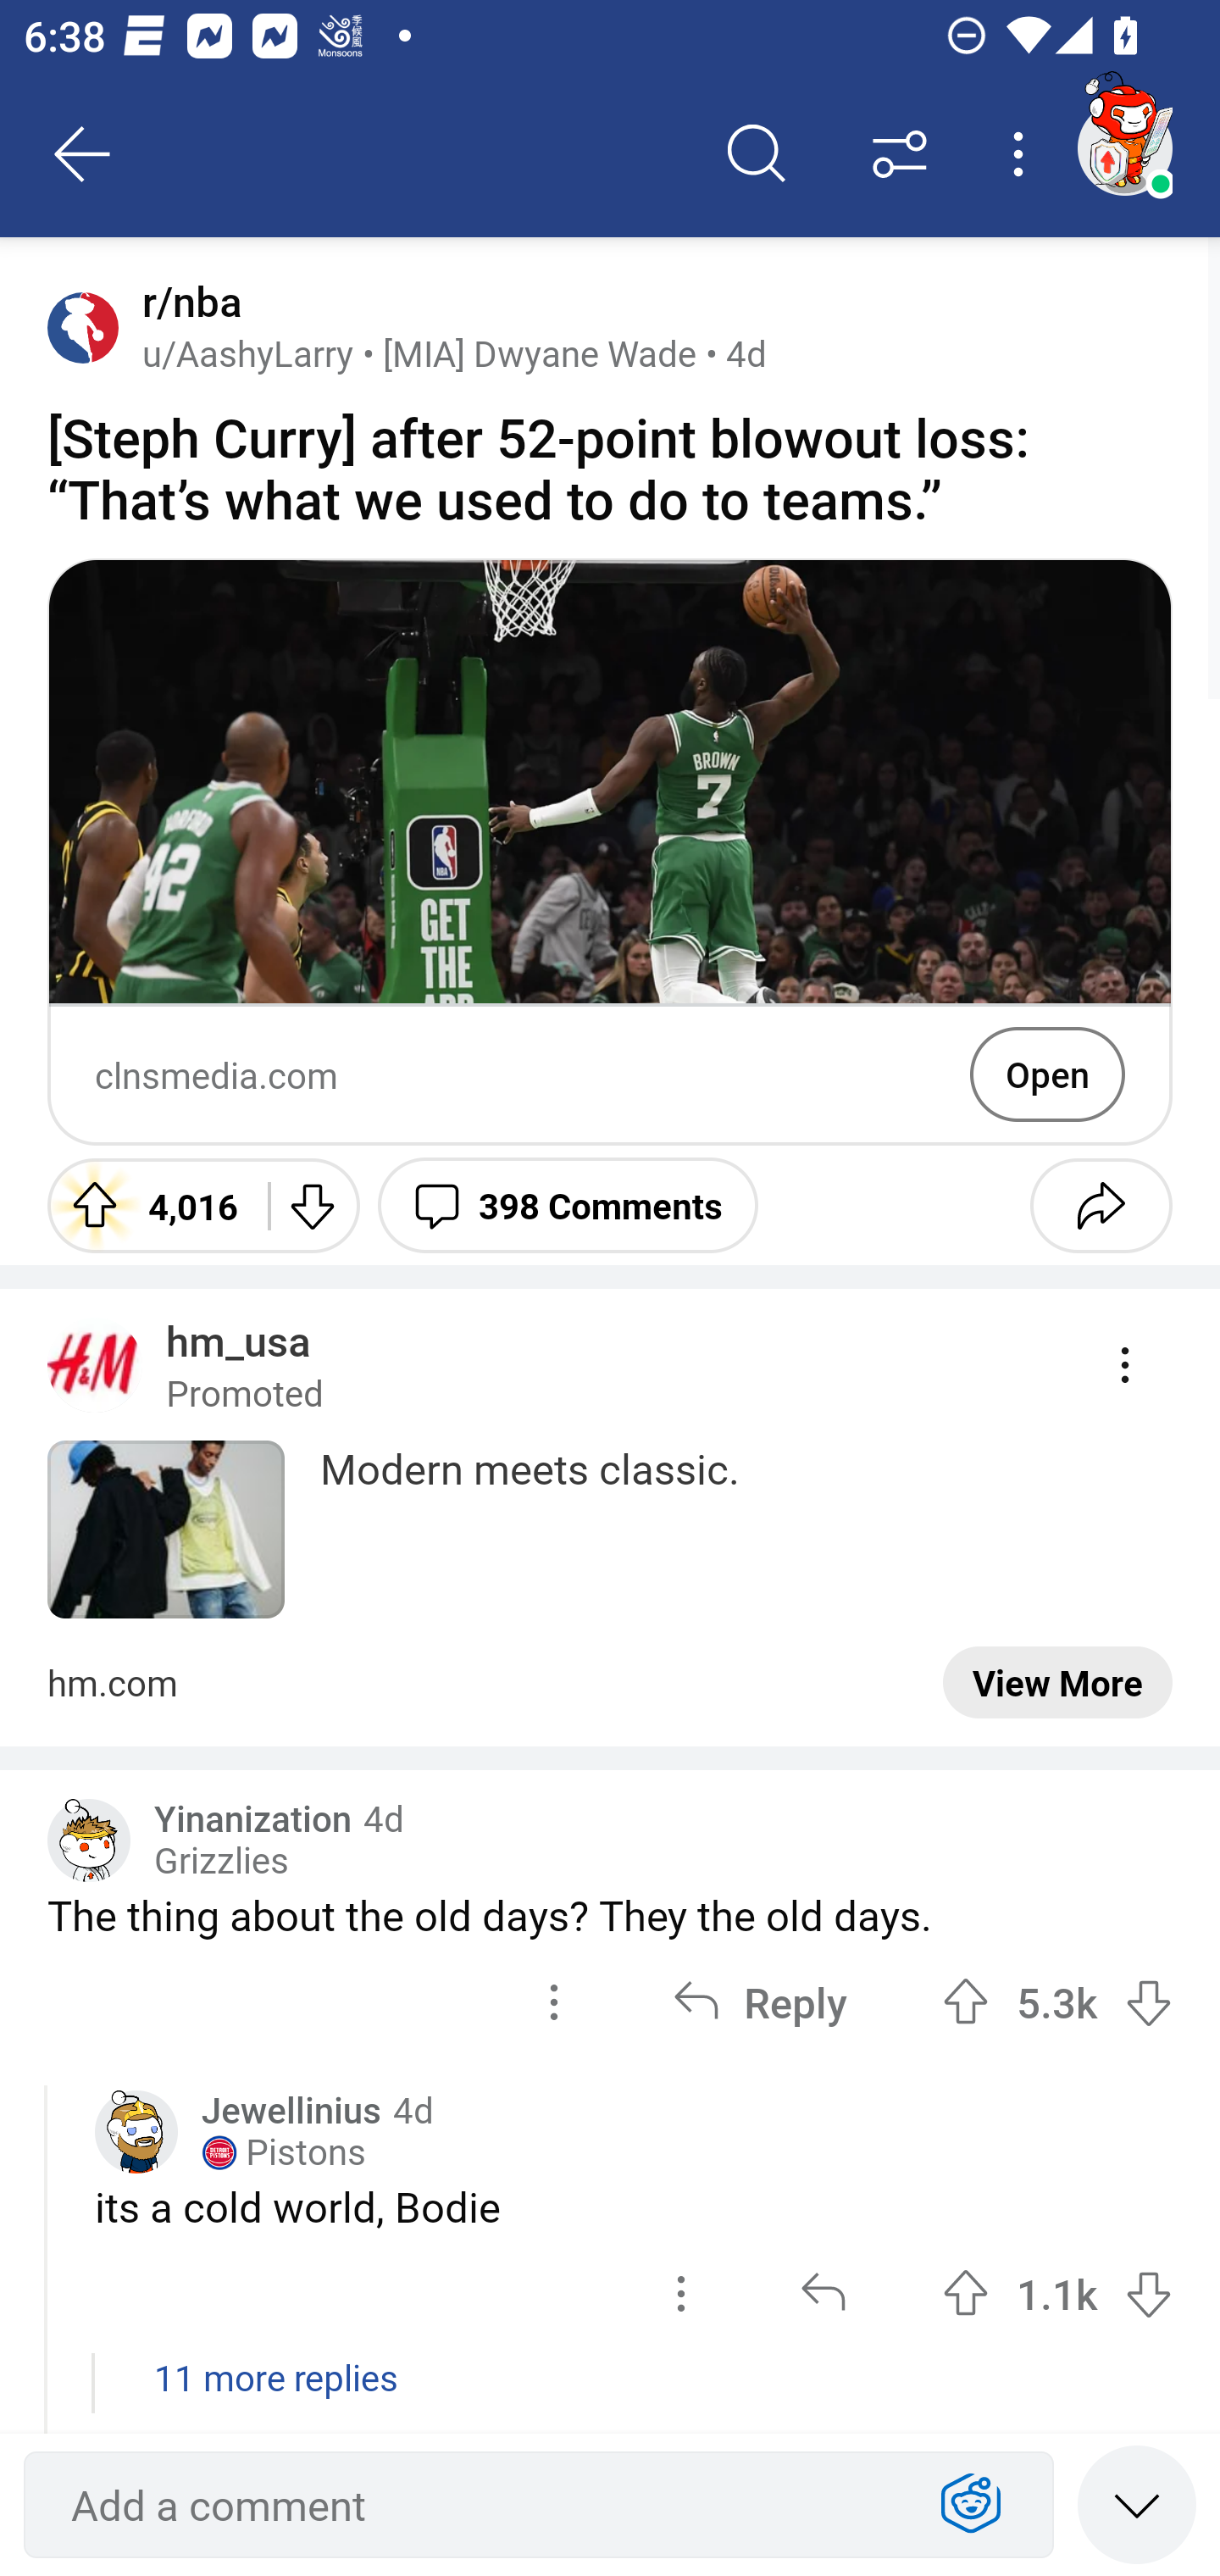 Image resolution: width=1220 pixels, height=2576 pixels. Describe the element at coordinates (146, 1205) in the screenshot. I see `Upvote 4,016` at that location.